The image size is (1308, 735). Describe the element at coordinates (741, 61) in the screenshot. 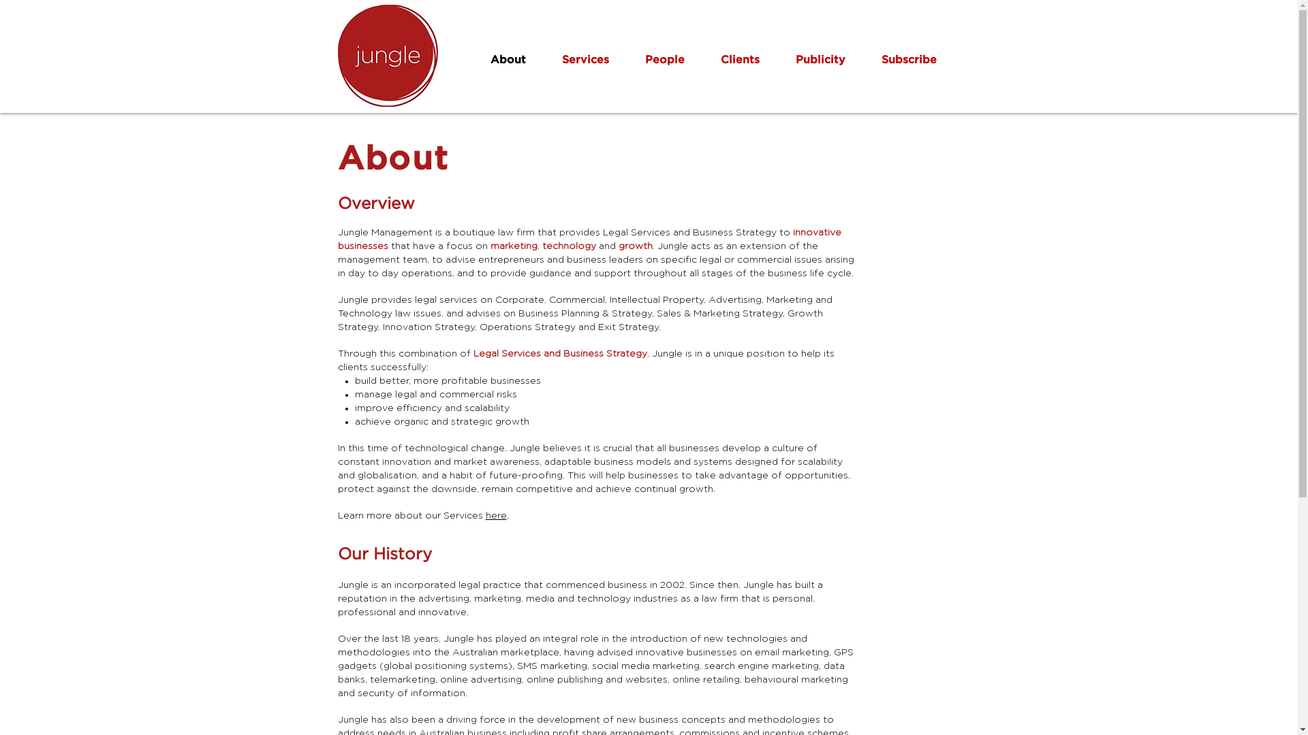

I see `Clients` at that location.